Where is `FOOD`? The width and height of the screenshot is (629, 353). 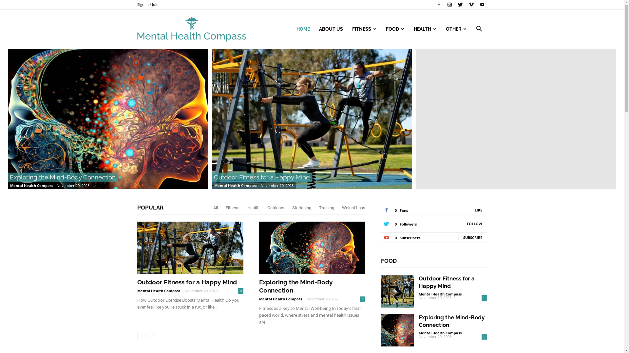
FOOD is located at coordinates (395, 29).